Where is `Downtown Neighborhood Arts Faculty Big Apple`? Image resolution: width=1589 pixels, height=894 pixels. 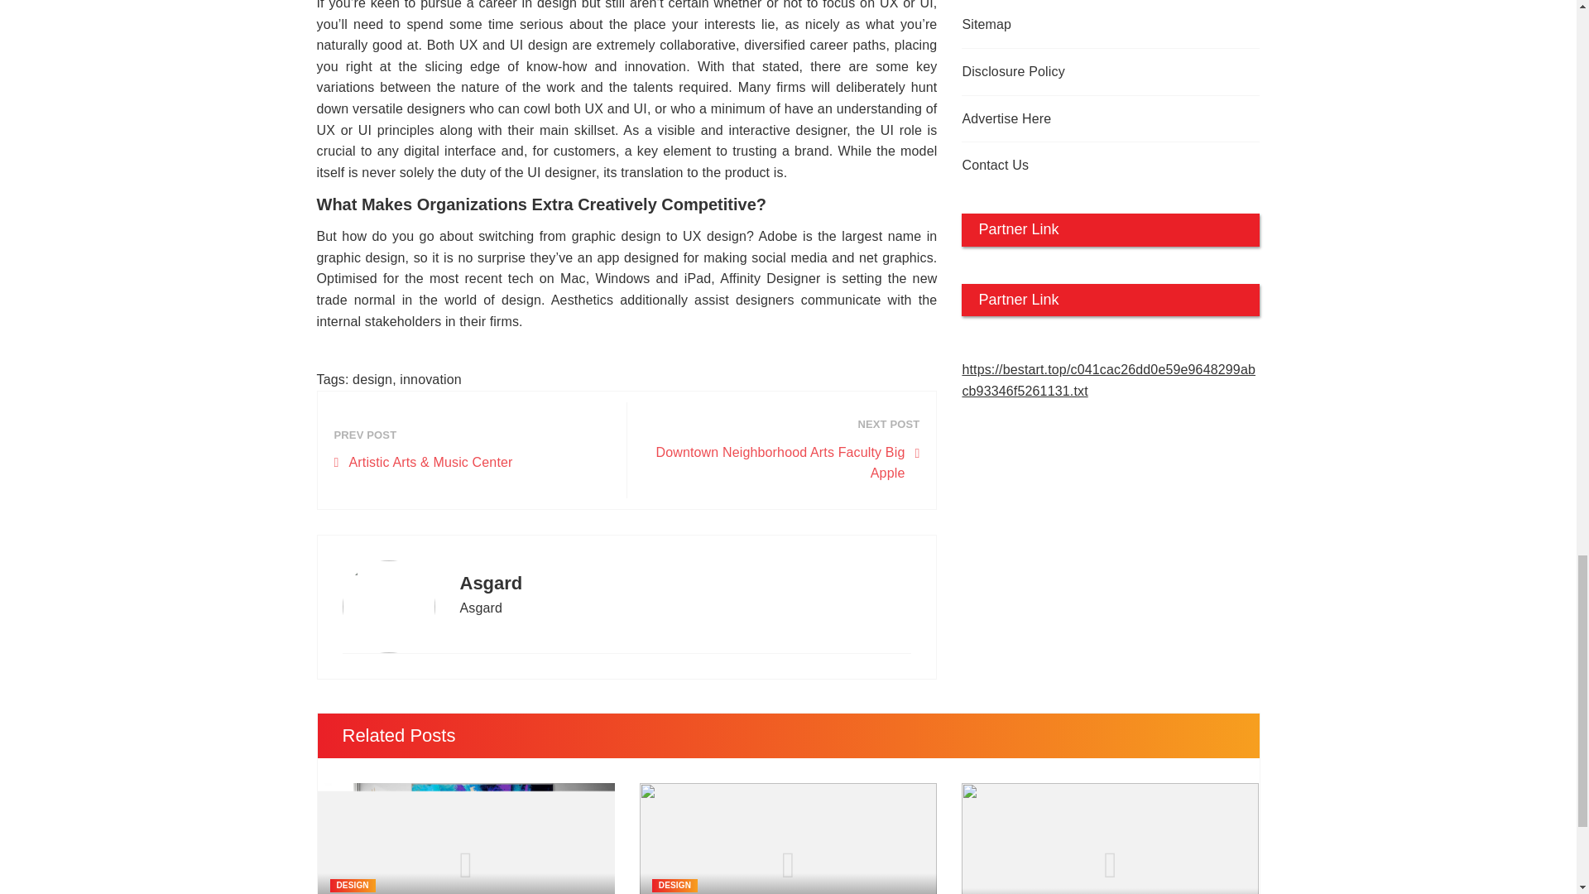
Downtown Neighborhood Arts Faculty Big Apple is located at coordinates (781, 463).